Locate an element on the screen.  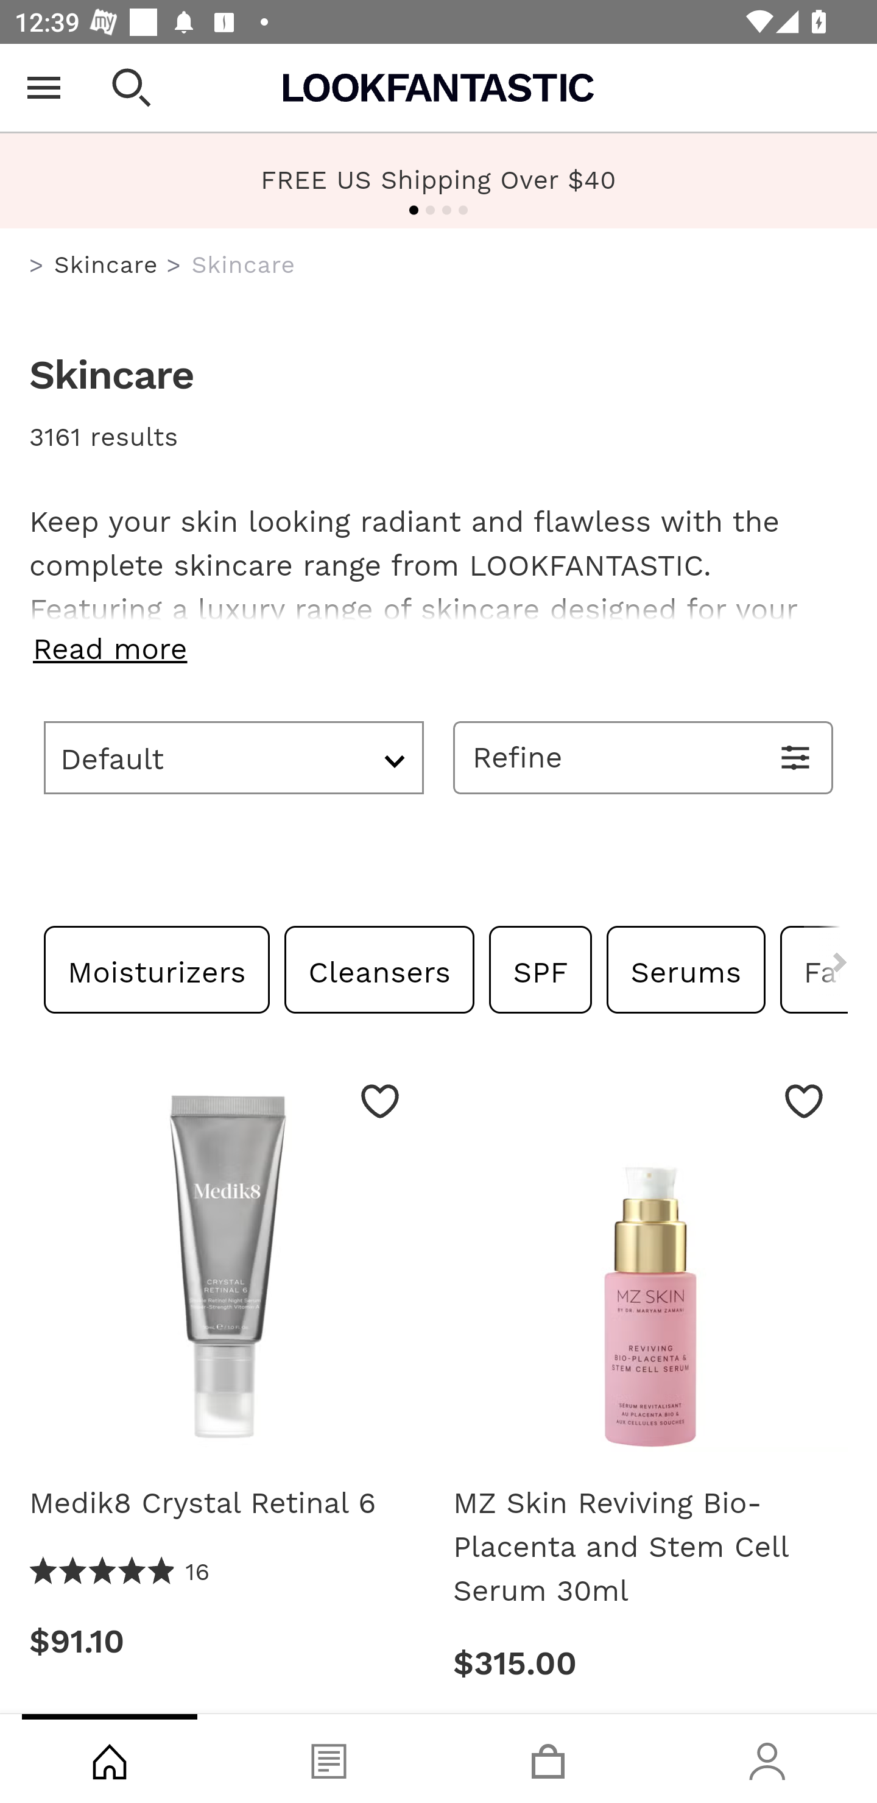
Read more is located at coordinates (438, 649).